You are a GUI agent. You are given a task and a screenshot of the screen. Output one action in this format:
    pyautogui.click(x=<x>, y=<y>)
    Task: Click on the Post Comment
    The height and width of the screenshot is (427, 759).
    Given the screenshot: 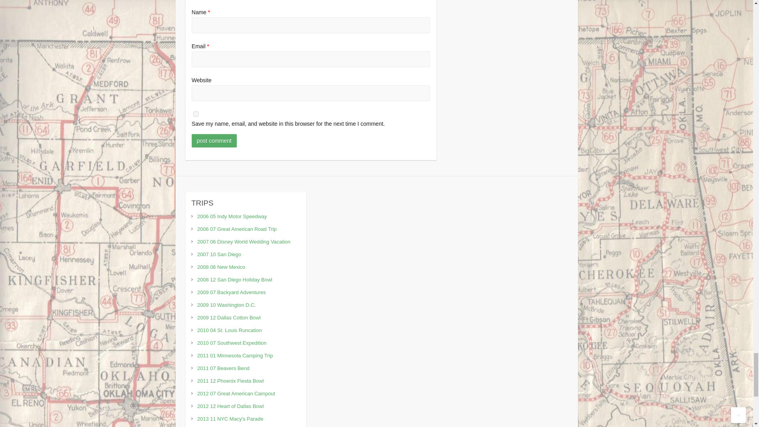 What is the action you would take?
    pyautogui.click(x=214, y=141)
    